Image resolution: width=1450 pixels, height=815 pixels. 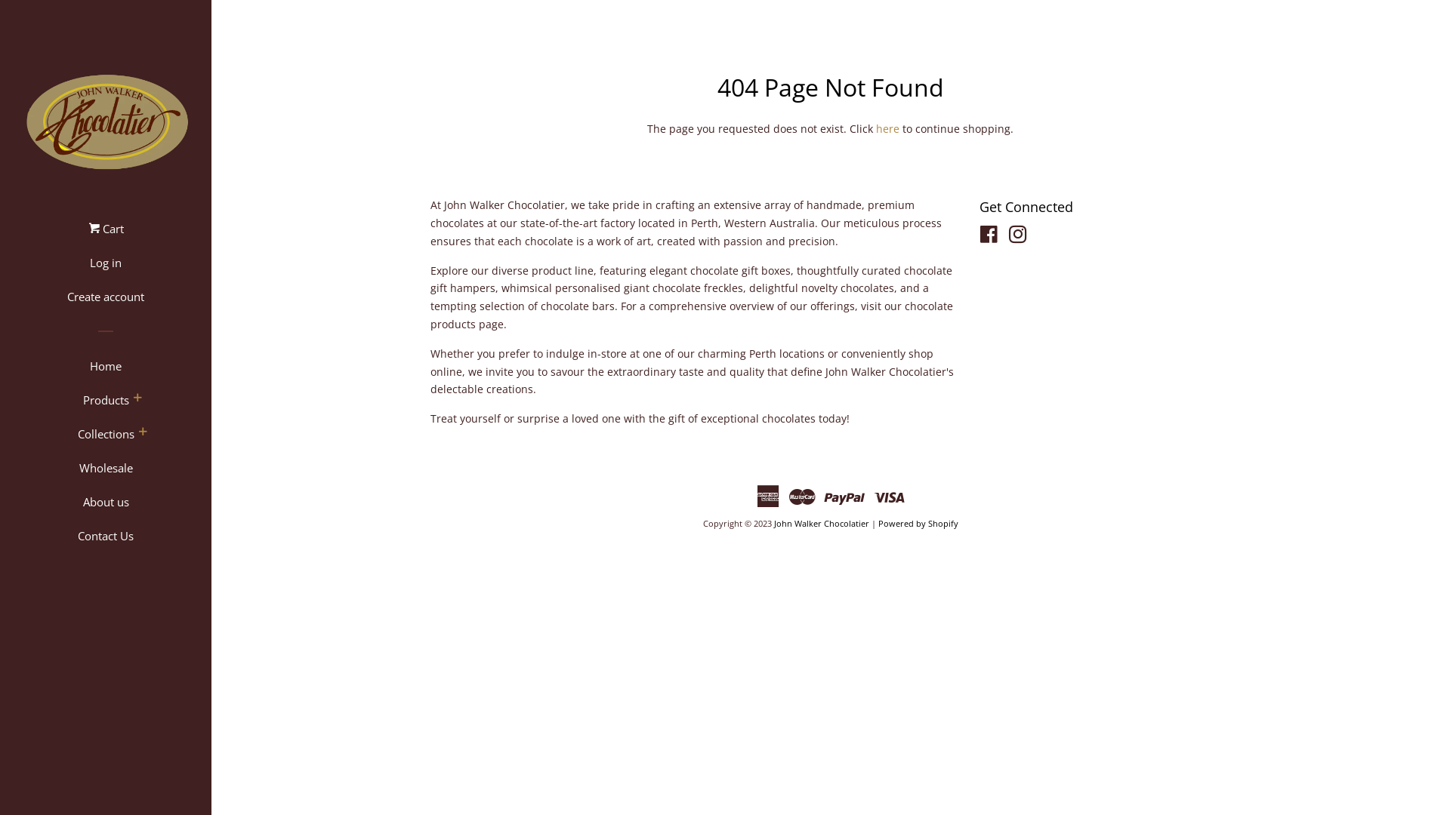 What do you see at coordinates (106, 234) in the screenshot?
I see `Cart` at bounding box center [106, 234].